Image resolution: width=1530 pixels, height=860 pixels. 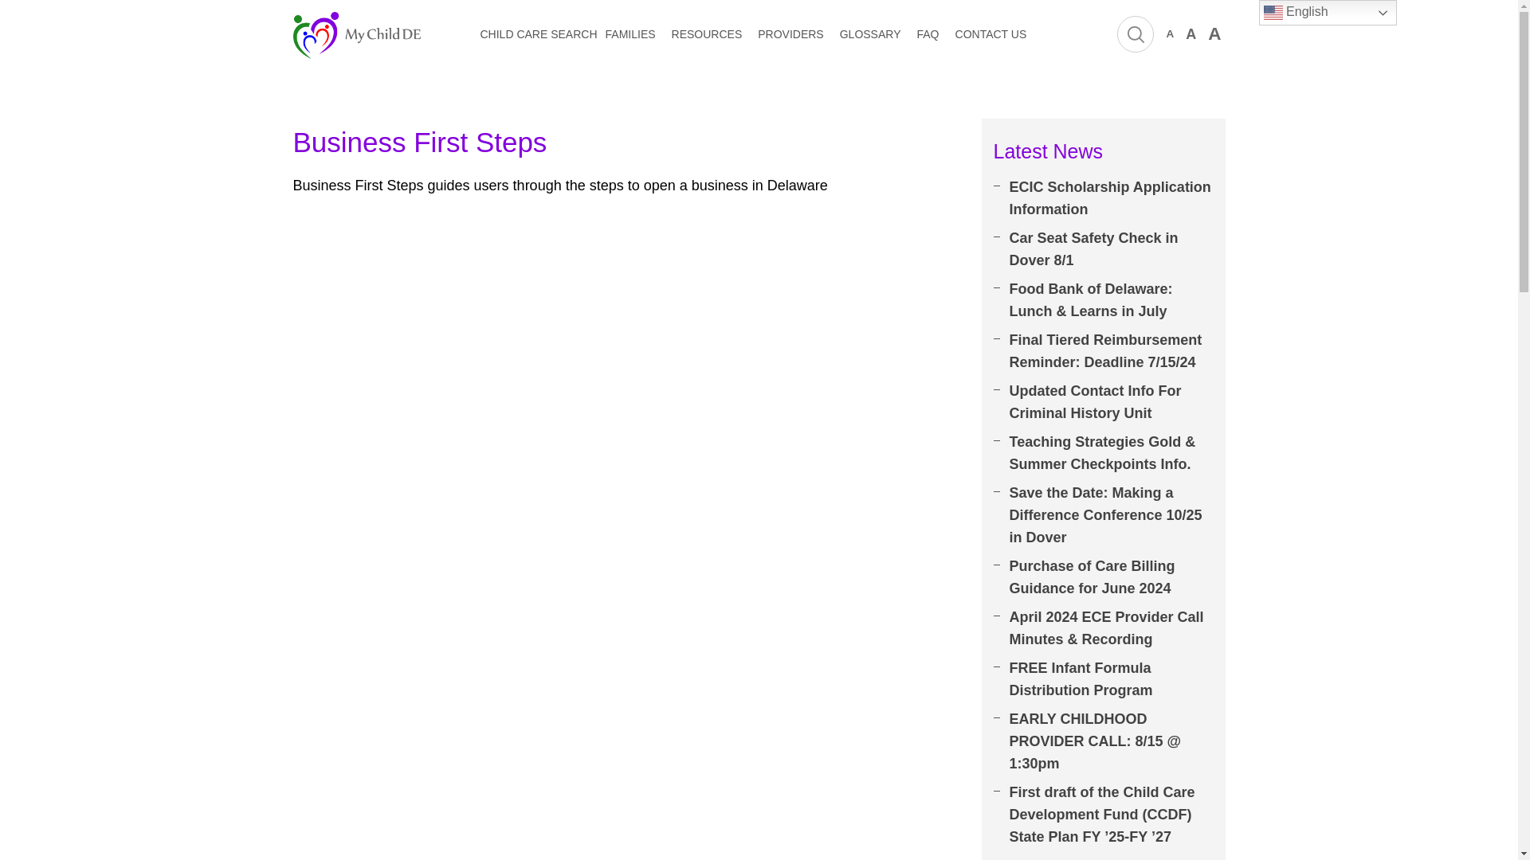 What do you see at coordinates (928, 35) in the screenshot?
I see `FAQ` at bounding box center [928, 35].